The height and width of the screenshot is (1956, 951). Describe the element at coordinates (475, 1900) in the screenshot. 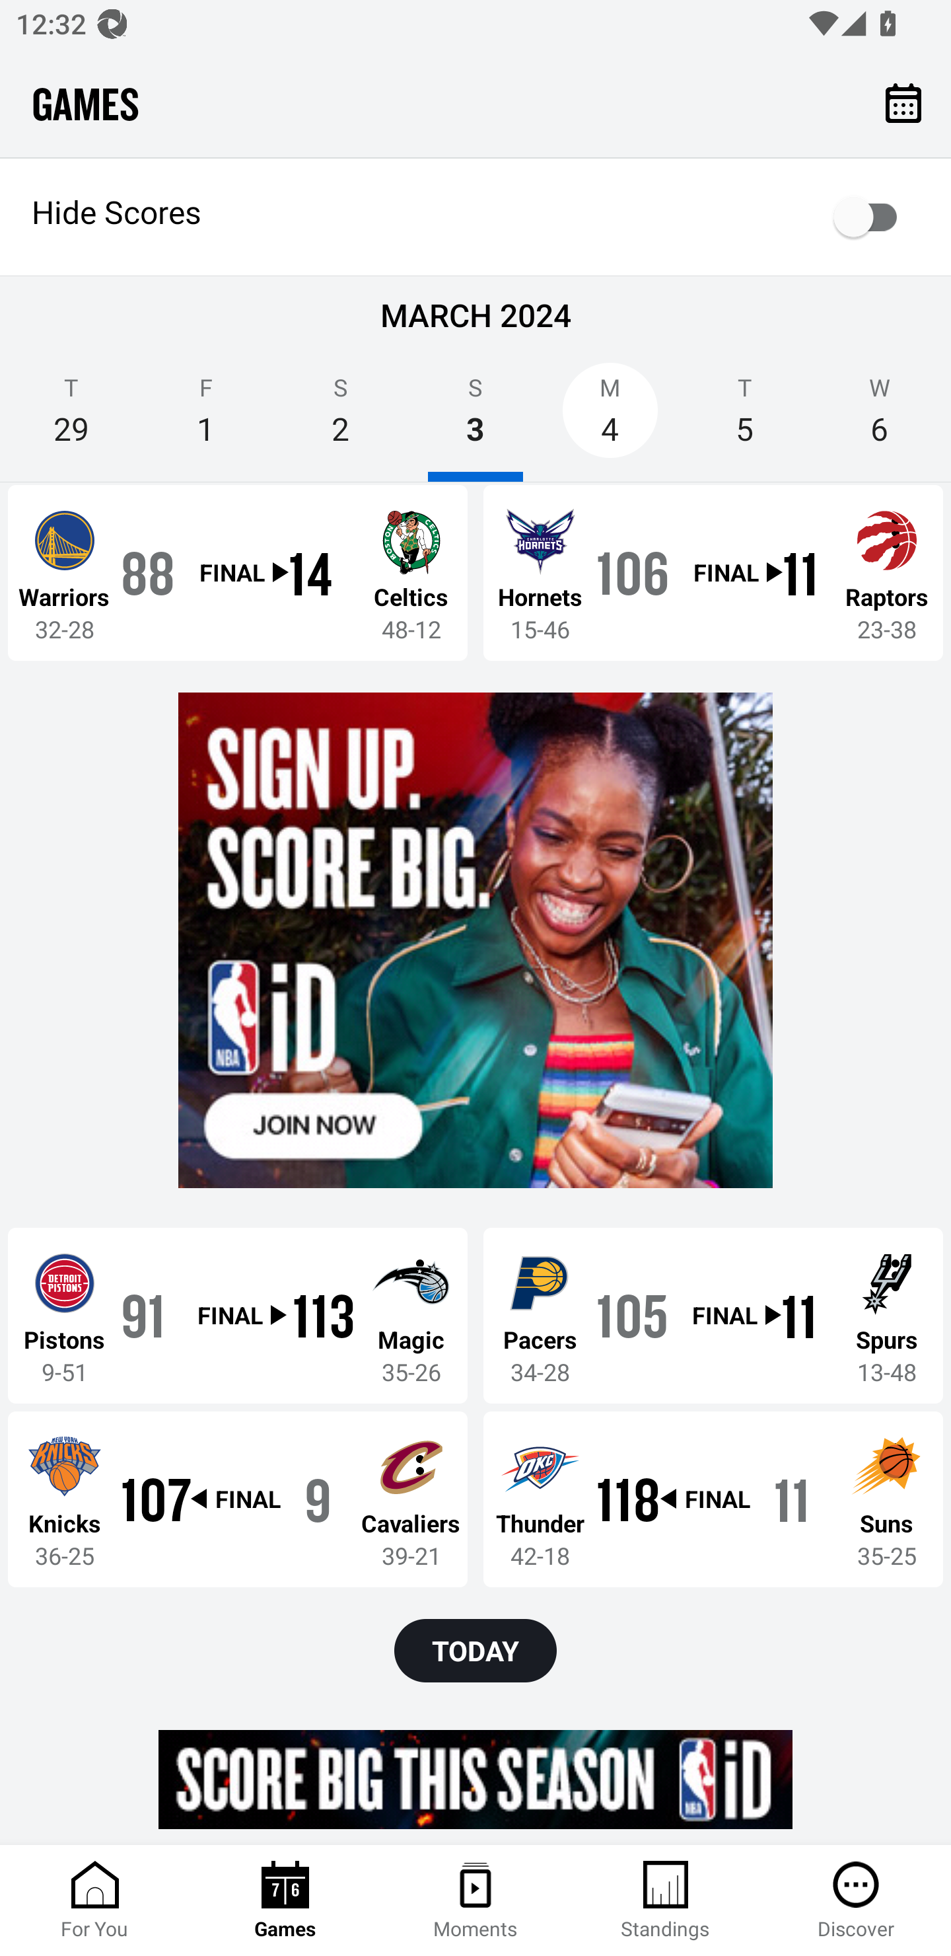

I see `Moments` at that location.